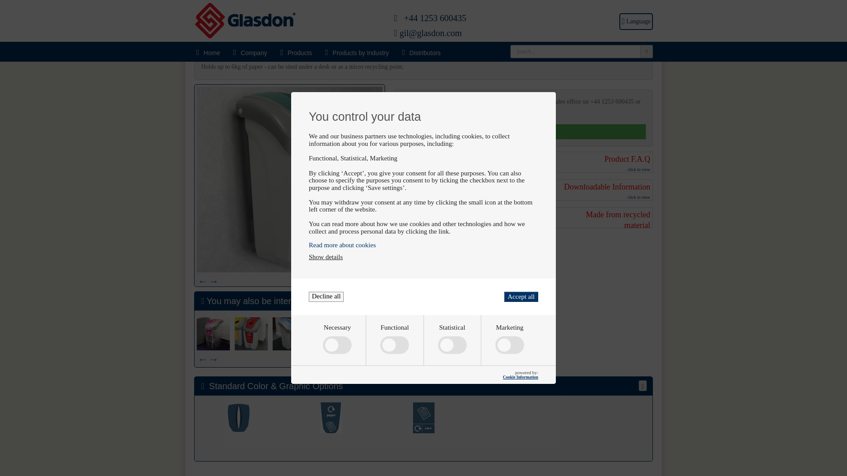  I want to click on Read more about cookies, so click(423, 183).